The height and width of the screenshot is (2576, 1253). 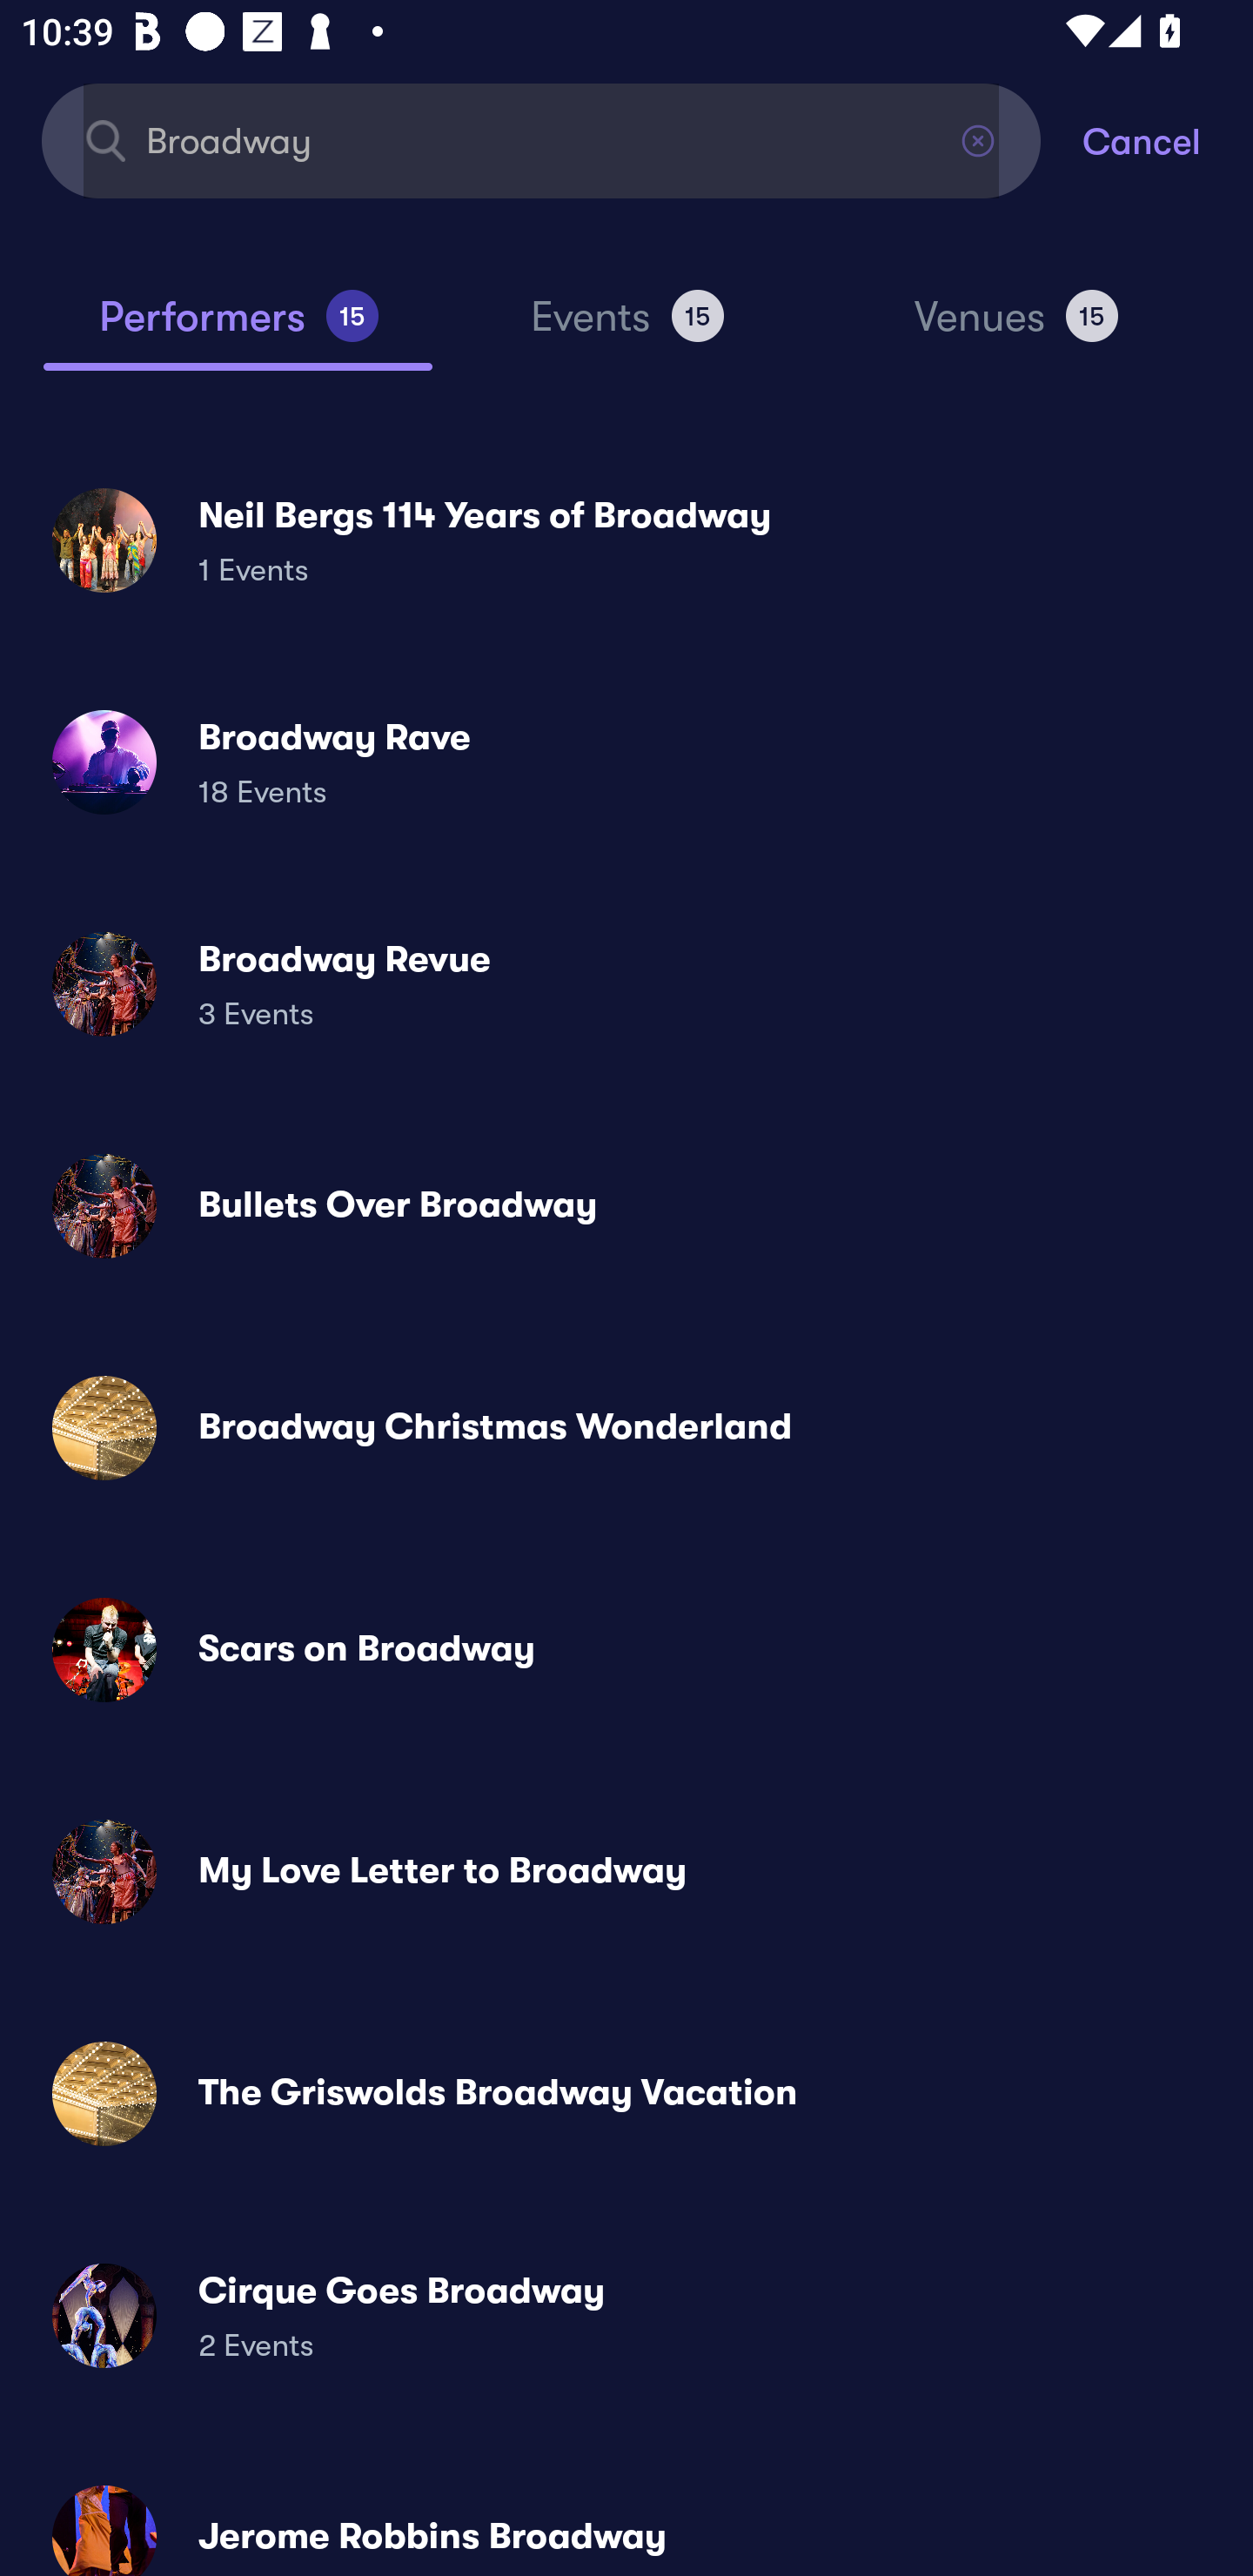 What do you see at coordinates (626, 1871) in the screenshot?
I see `My Love Letter to Broadway` at bounding box center [626, 1871].